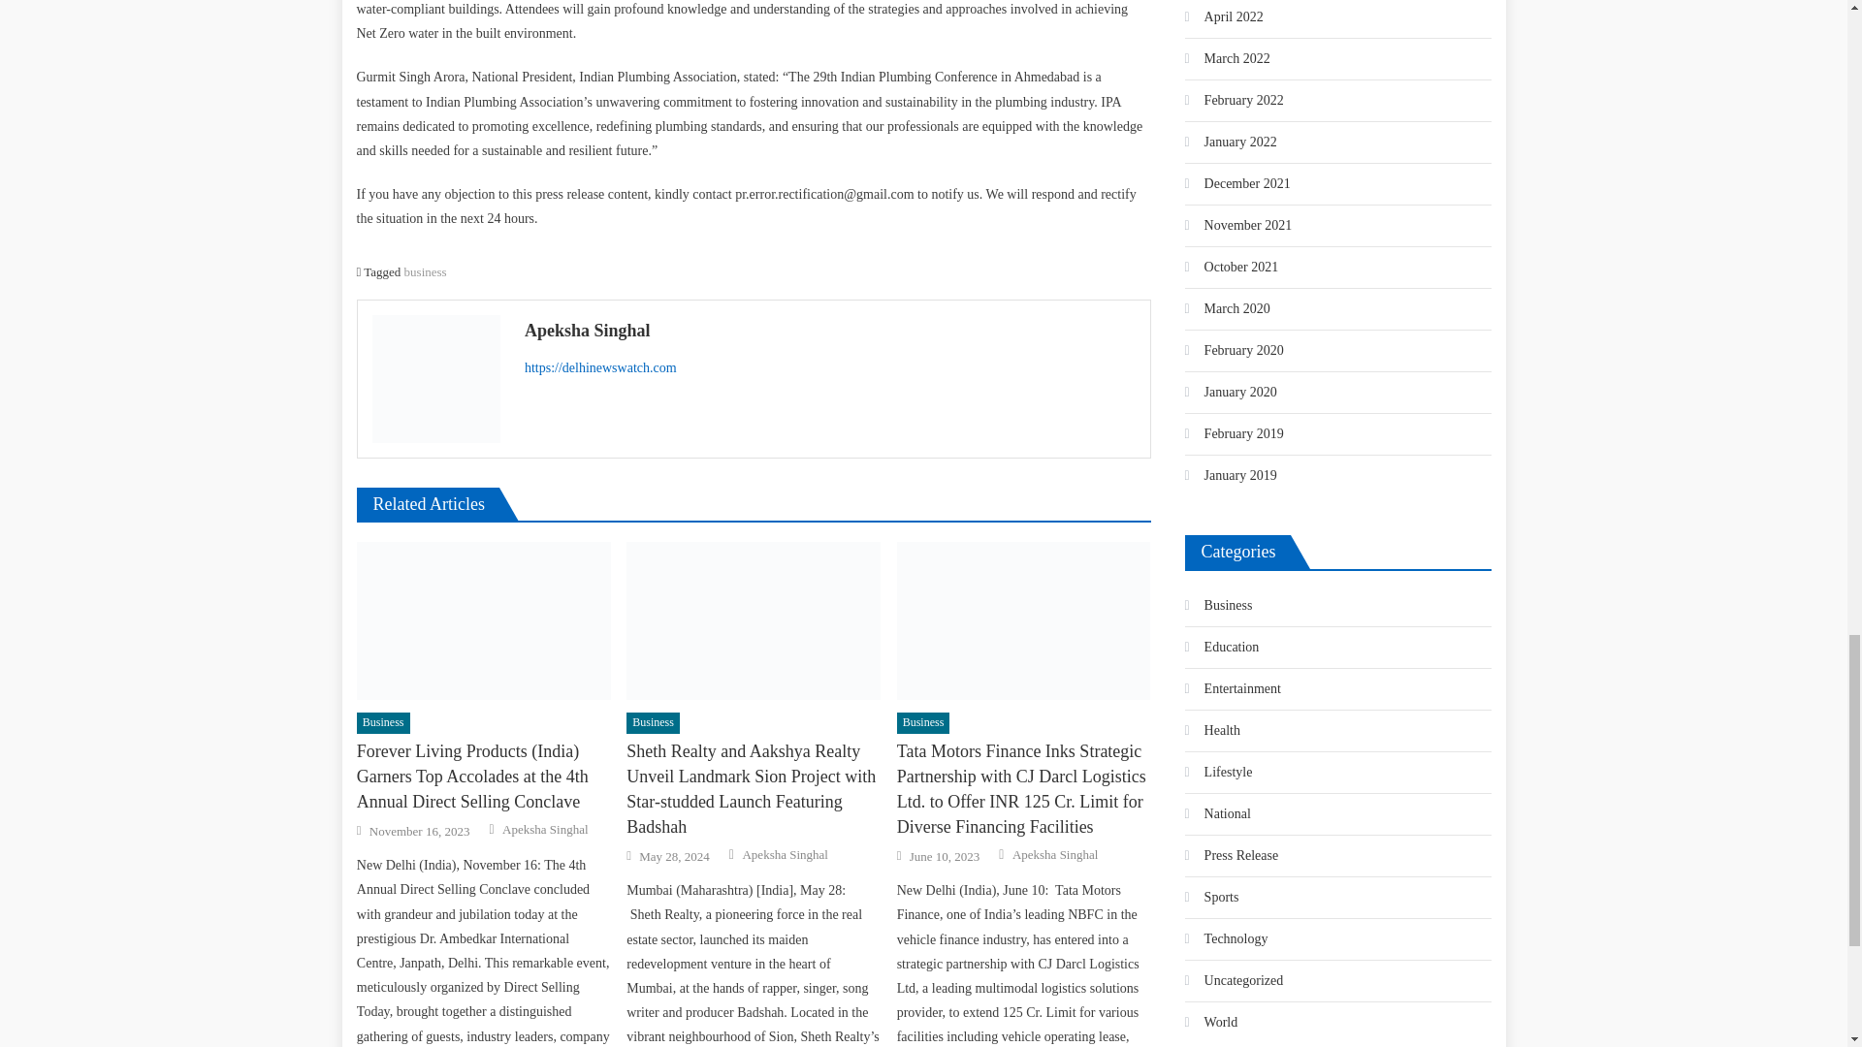 The width and height of the screenshot is (1862, 1047). What do you see at coordinates (419, 832) in the screenshot?
I see `November 16, 2023` at bounding box center [419, 832].